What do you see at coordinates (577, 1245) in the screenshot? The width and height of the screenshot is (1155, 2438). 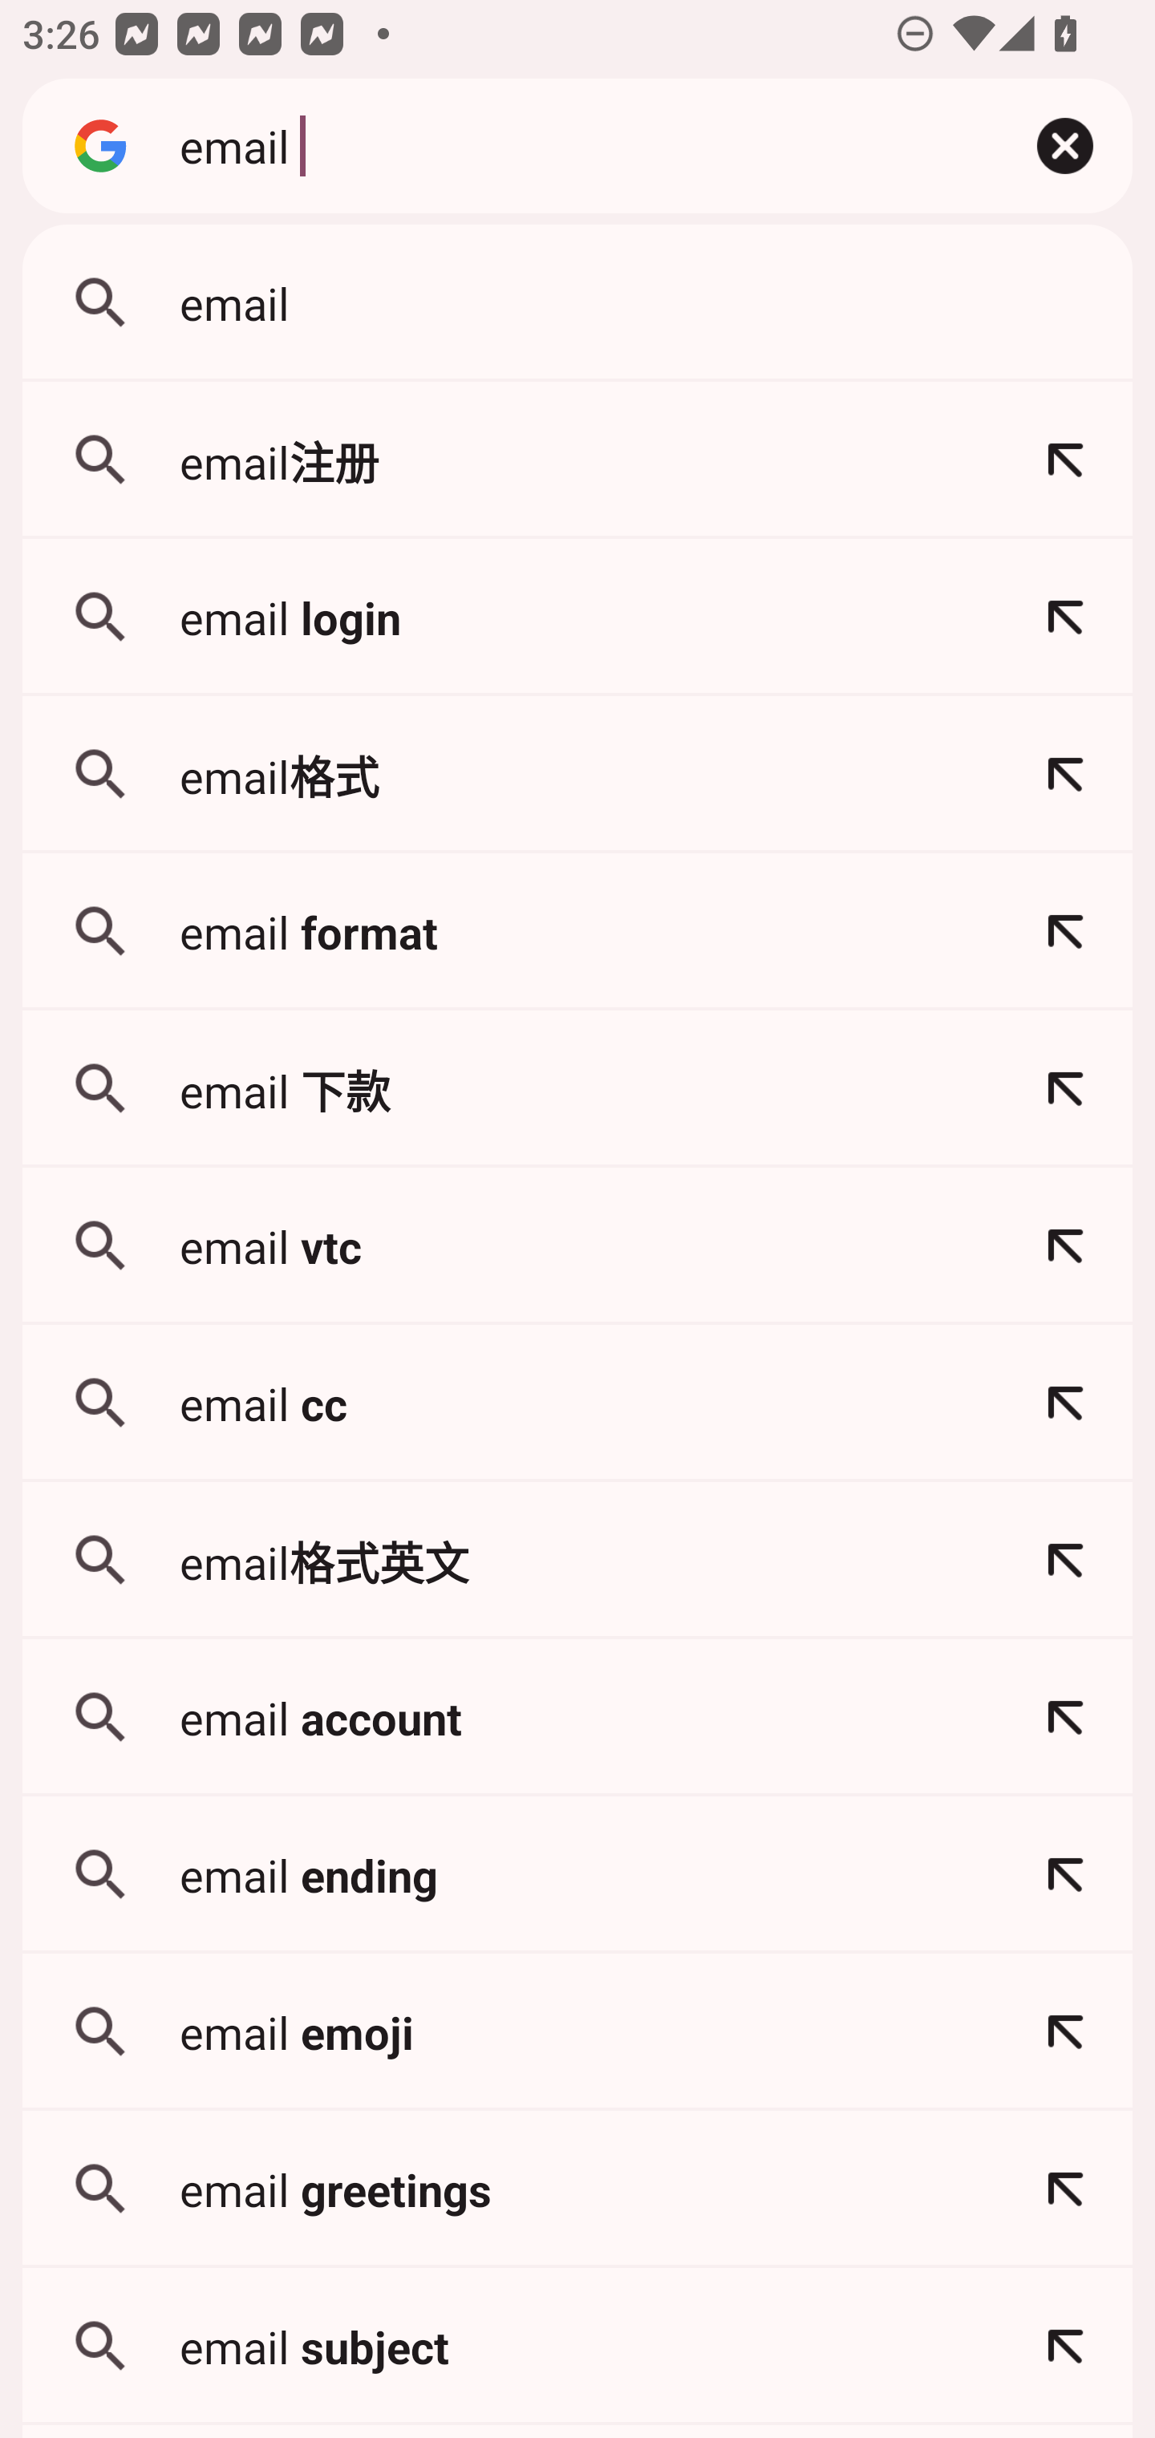 I see `email vtc Refine: email vtc` at bounding box center [577, 1245].